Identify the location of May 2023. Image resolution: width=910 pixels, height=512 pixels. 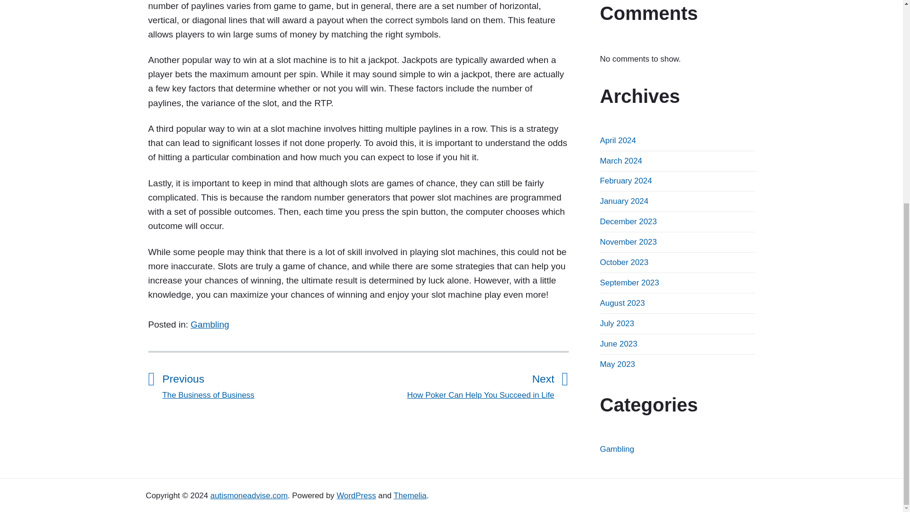
(628, 221).